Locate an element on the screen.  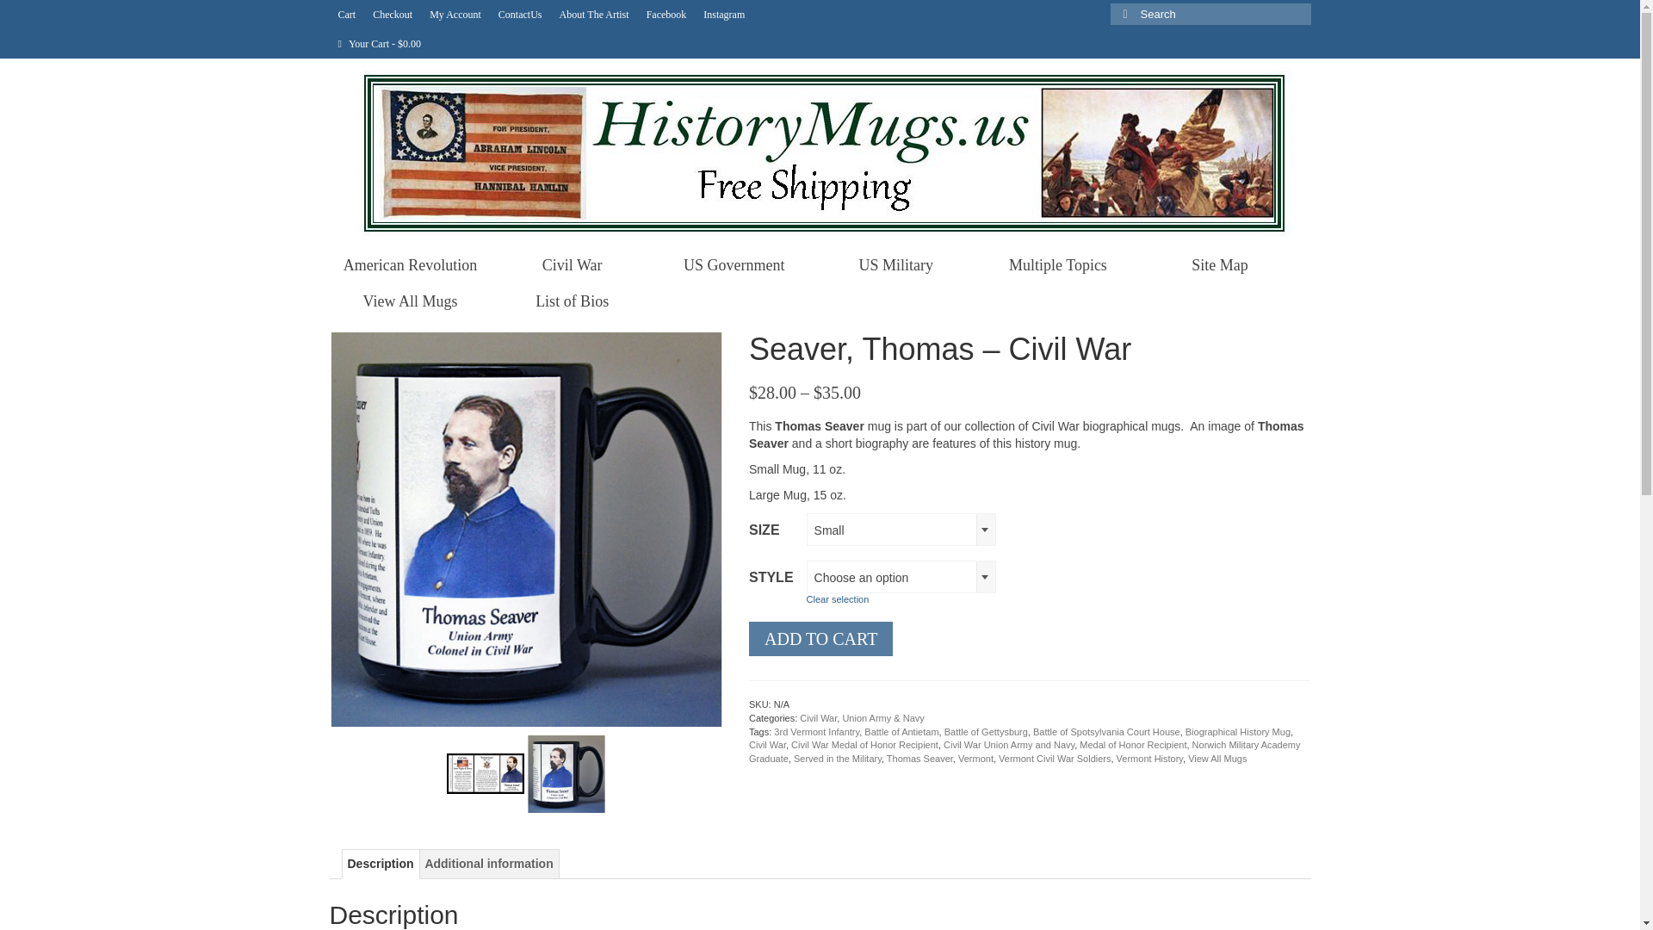
Facebook is located at coordinates (666, 14).